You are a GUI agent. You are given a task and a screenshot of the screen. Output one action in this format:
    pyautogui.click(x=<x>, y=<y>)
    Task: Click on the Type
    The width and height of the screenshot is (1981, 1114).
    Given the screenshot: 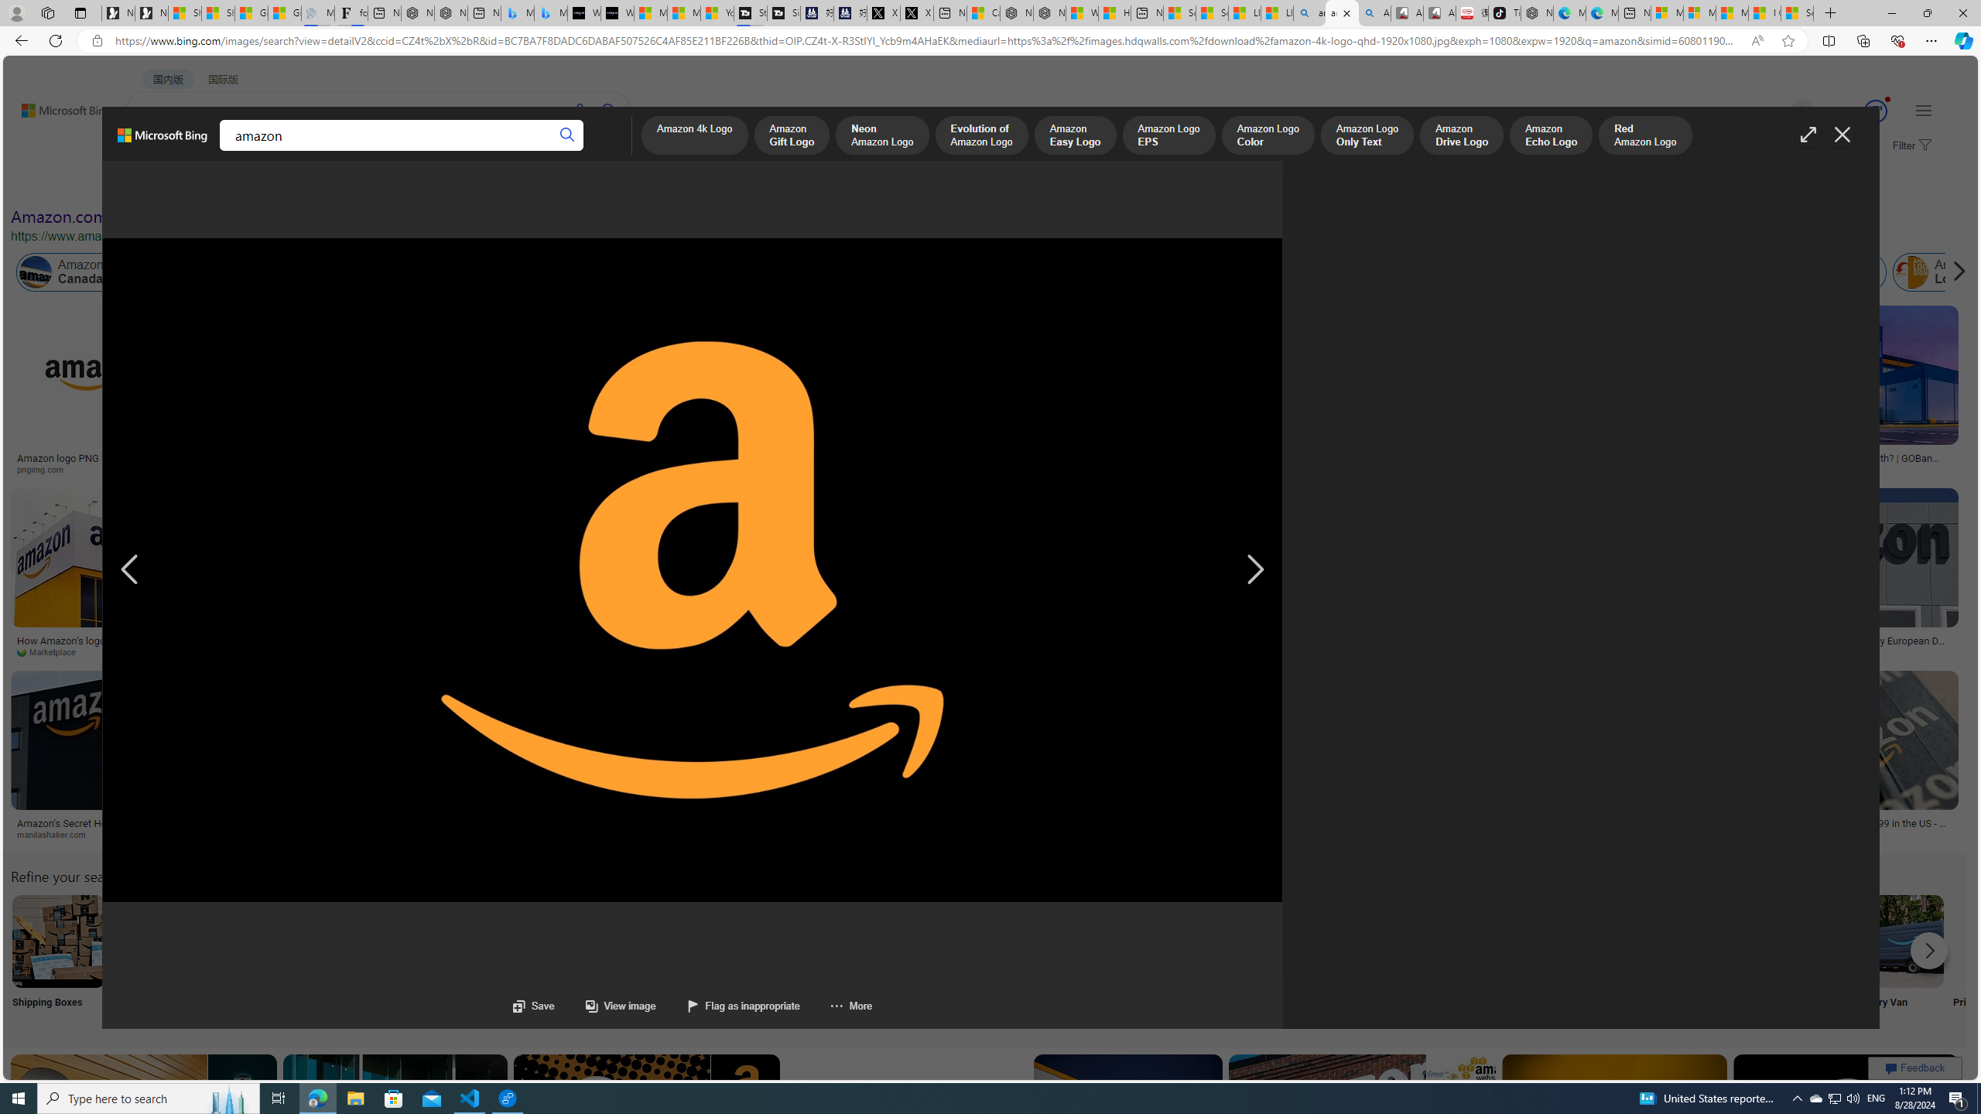 What is the action you would take?
    pyautogui.click(x=289, y=184)
    